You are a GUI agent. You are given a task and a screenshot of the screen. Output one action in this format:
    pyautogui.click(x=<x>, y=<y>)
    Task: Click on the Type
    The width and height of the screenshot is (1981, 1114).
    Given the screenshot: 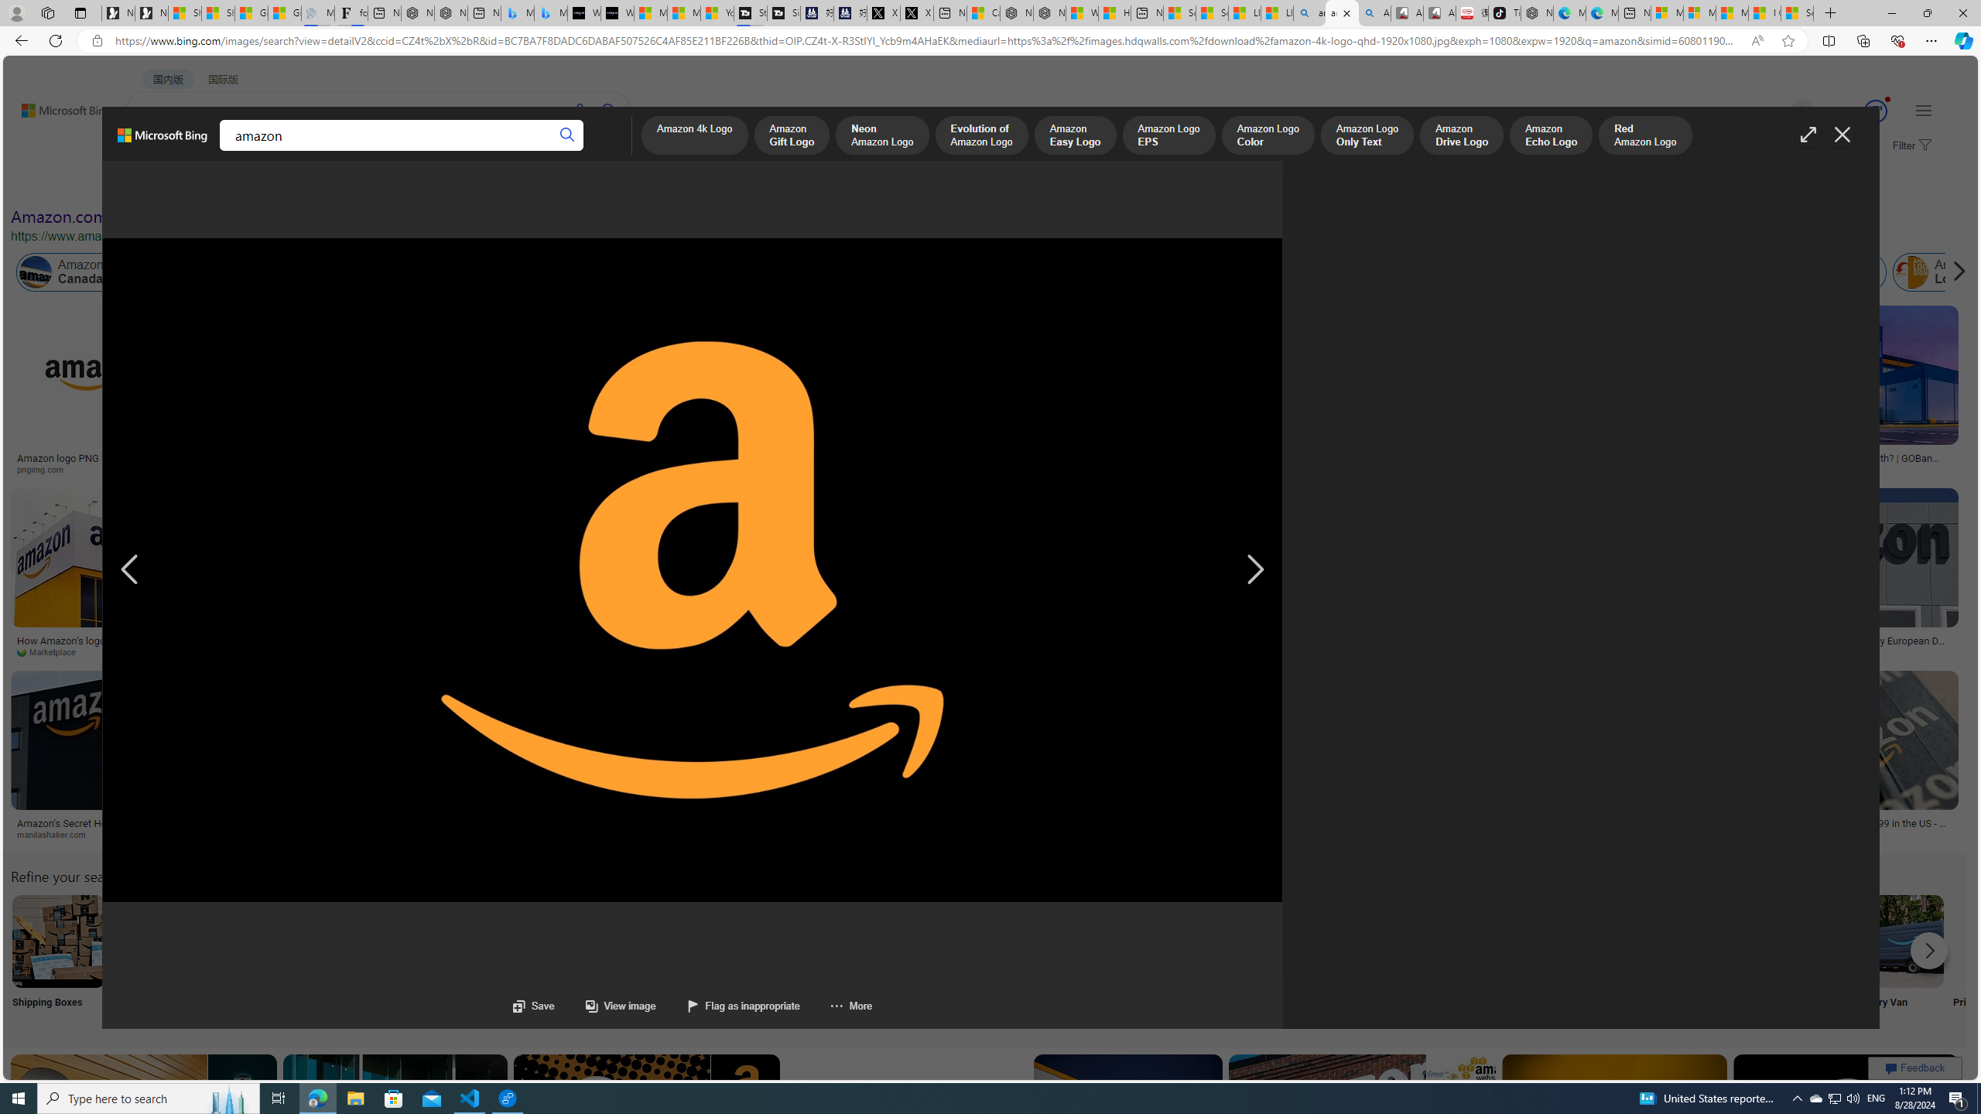 What is the action you would take?
    pyautogui.click(x=289, y=184)
    